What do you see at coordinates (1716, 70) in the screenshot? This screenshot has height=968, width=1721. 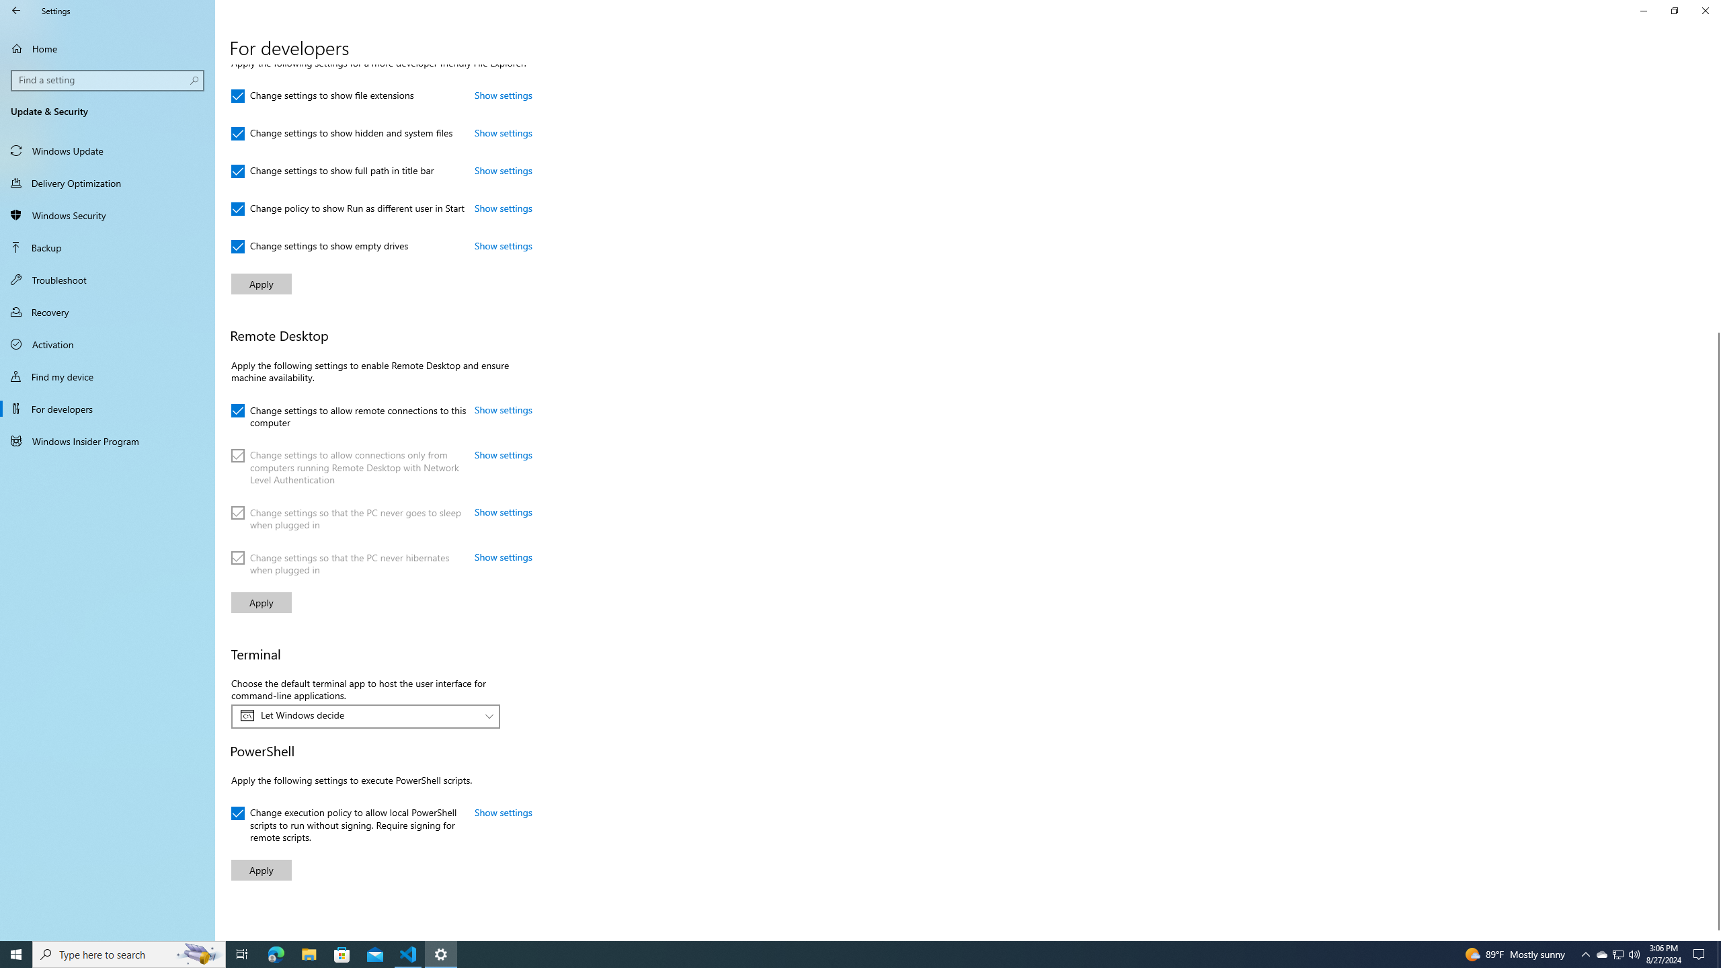 I see `Vertical Small Decrease` at bounding box center [1716, 70].